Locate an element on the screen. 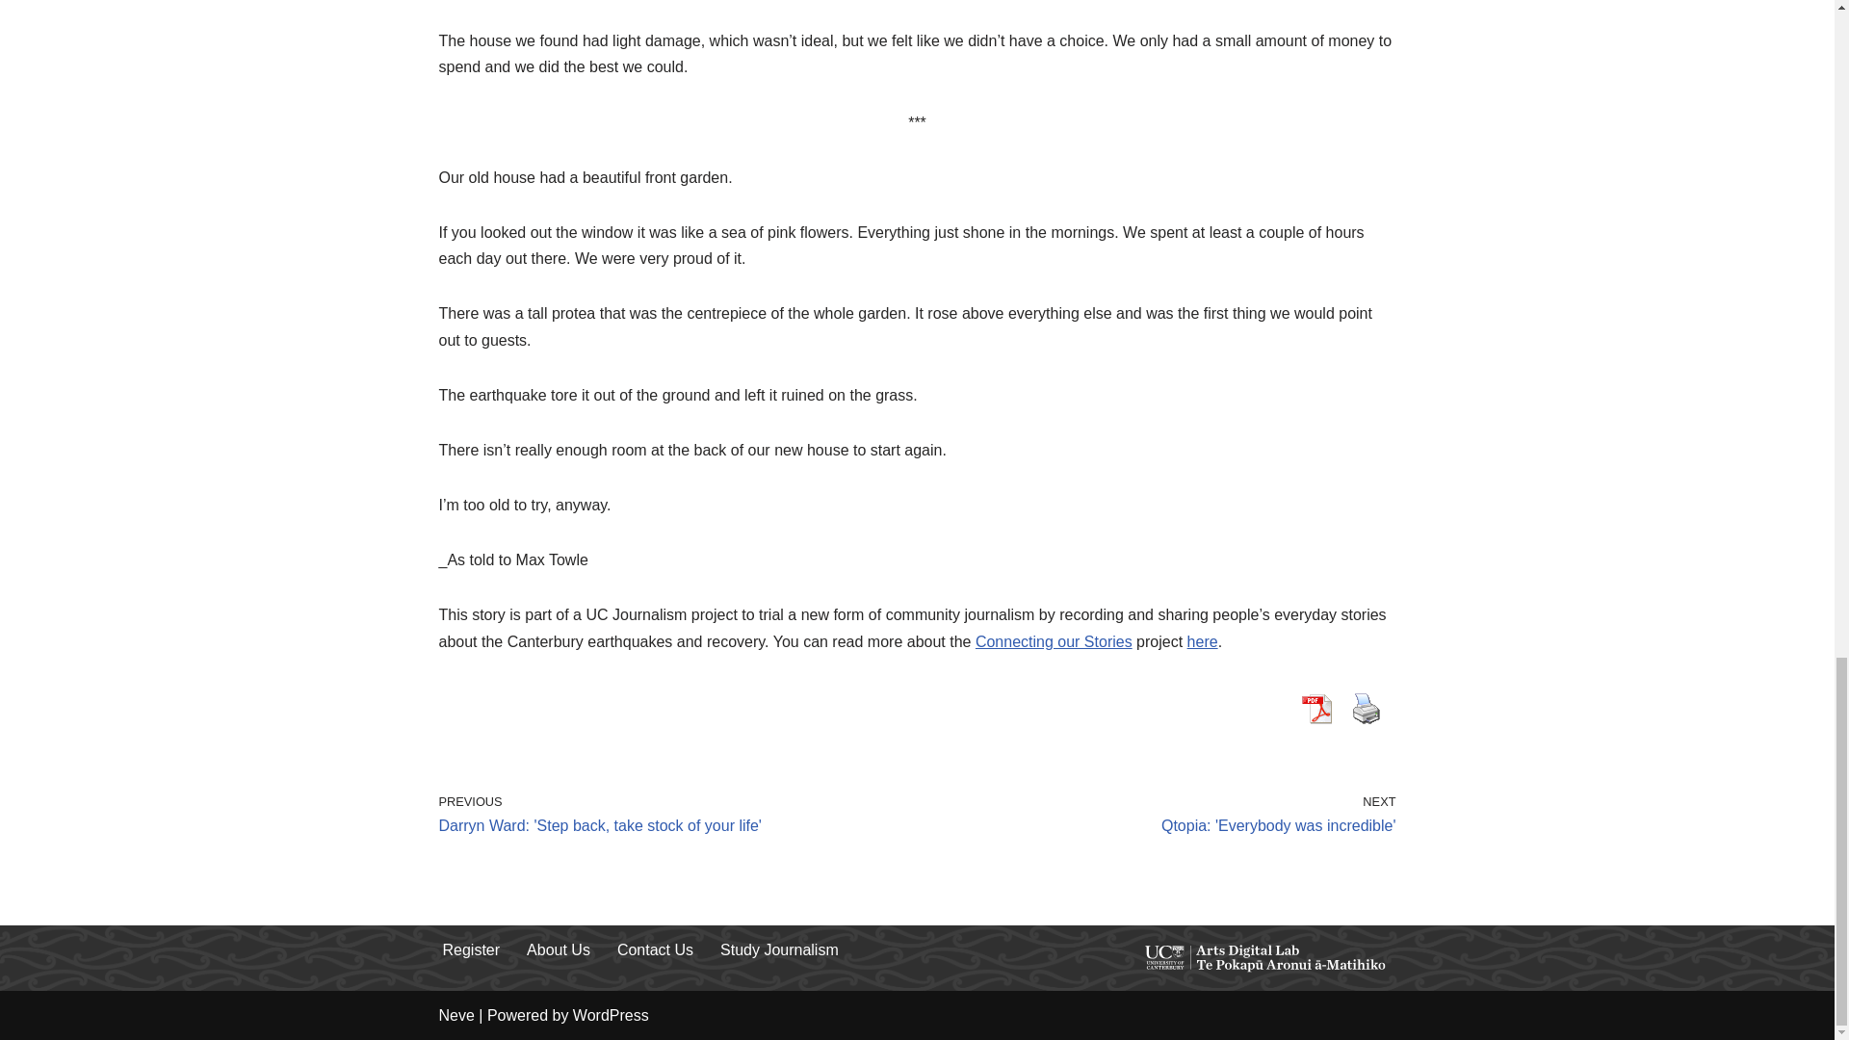 The width and height of the screenshot is (1849, 1040). Connecting our Stories is located at coordinates (1054, 641).